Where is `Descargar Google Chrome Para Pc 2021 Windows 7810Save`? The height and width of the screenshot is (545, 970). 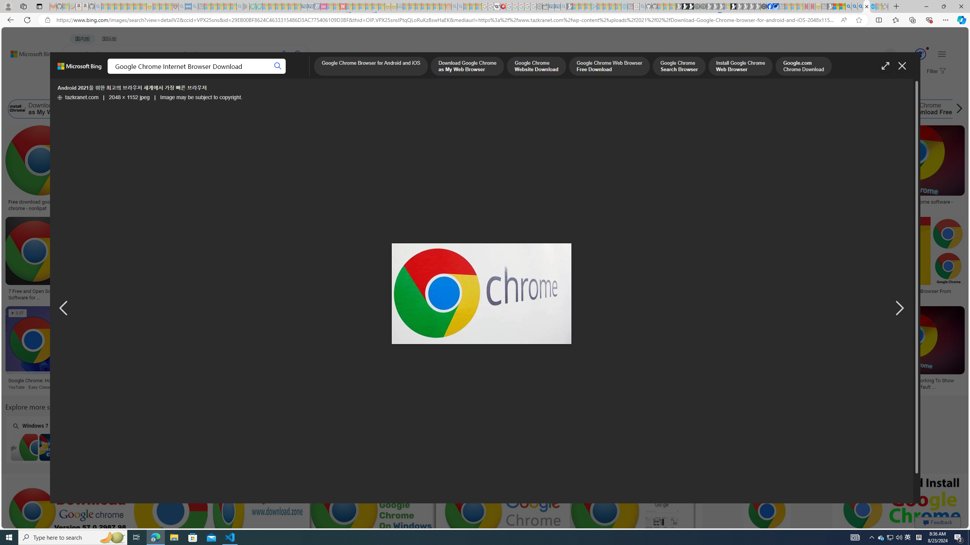
Descargar Google Chrome Para Pc 2021 Windows 7810Save is located at coordinates (139, 260).